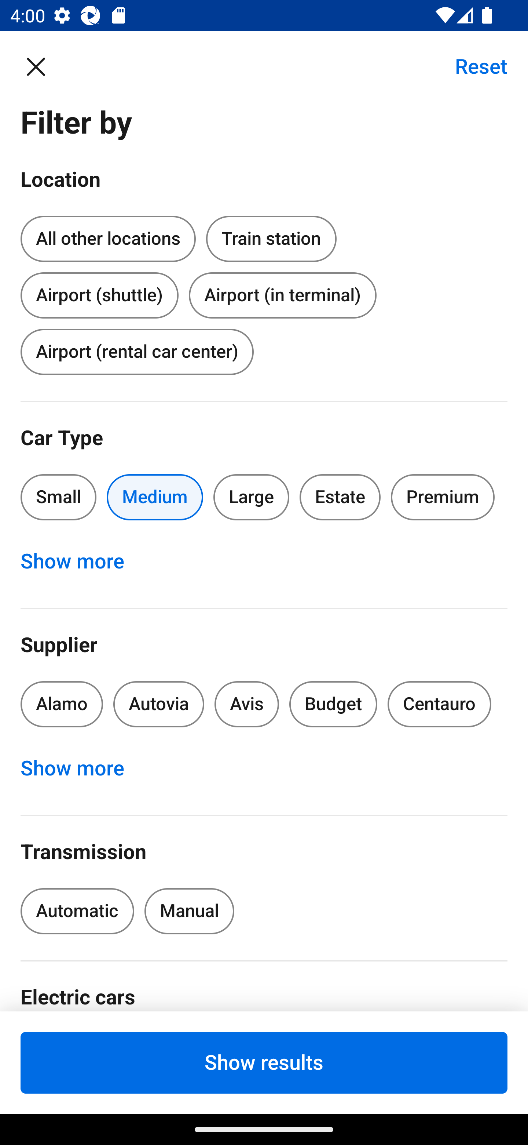 Image resolution: width=528 pixels, height=1145 pixels. What do you see at coordinates (264, 1062) in the screenshot?
I see `Show results` at bounding box center [264, 1062].